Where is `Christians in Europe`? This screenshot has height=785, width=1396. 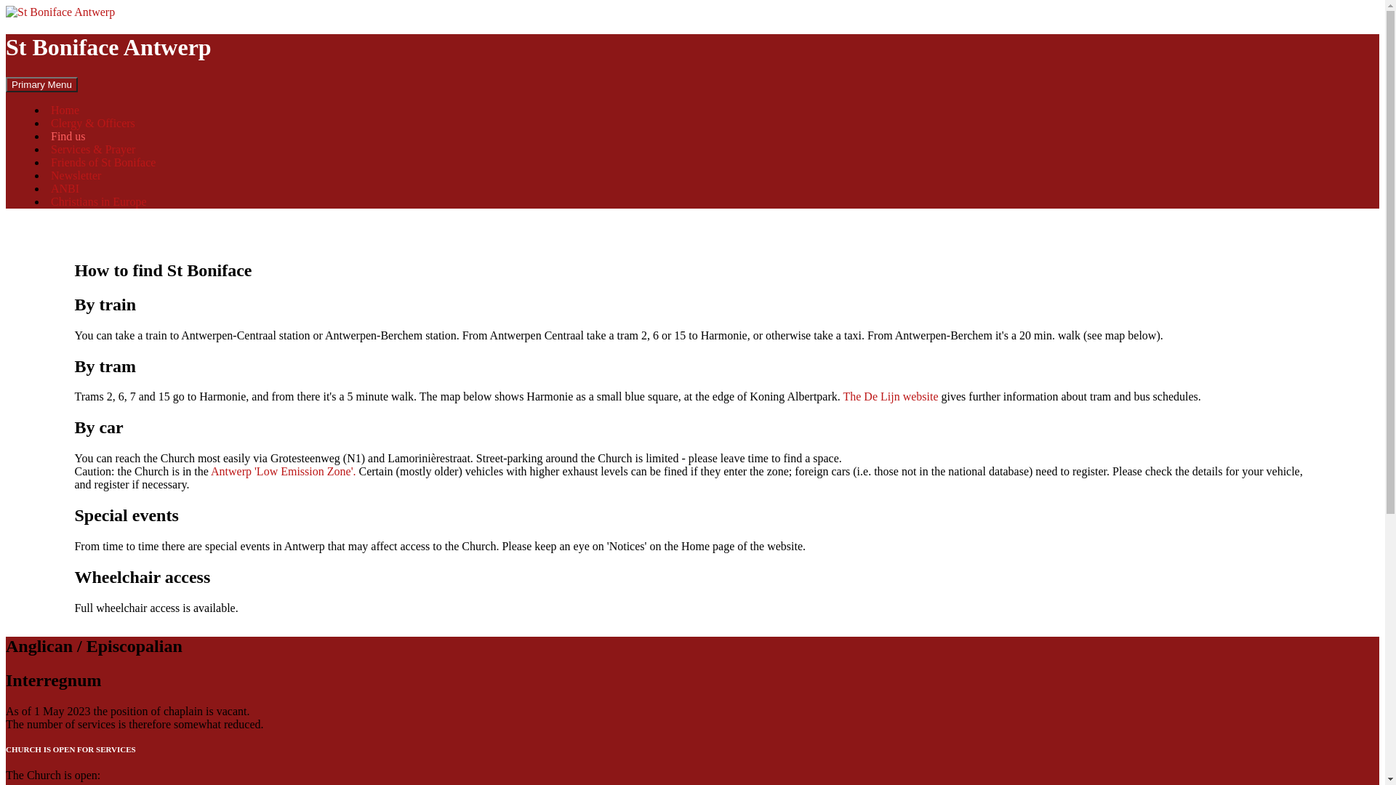
Christians in Europe is located at coordinates (99, 202).